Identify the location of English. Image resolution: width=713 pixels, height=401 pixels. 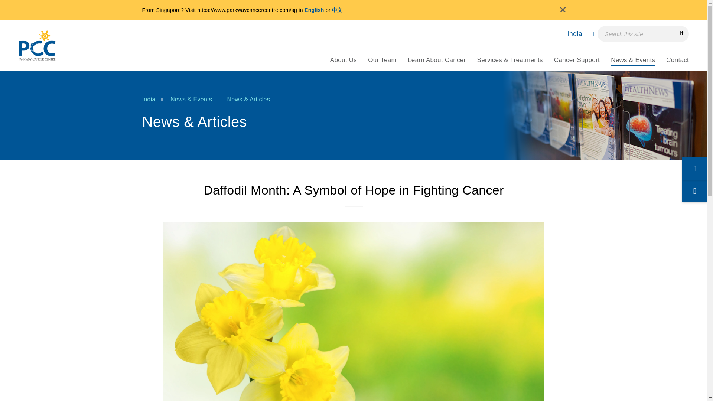
(314, 10).